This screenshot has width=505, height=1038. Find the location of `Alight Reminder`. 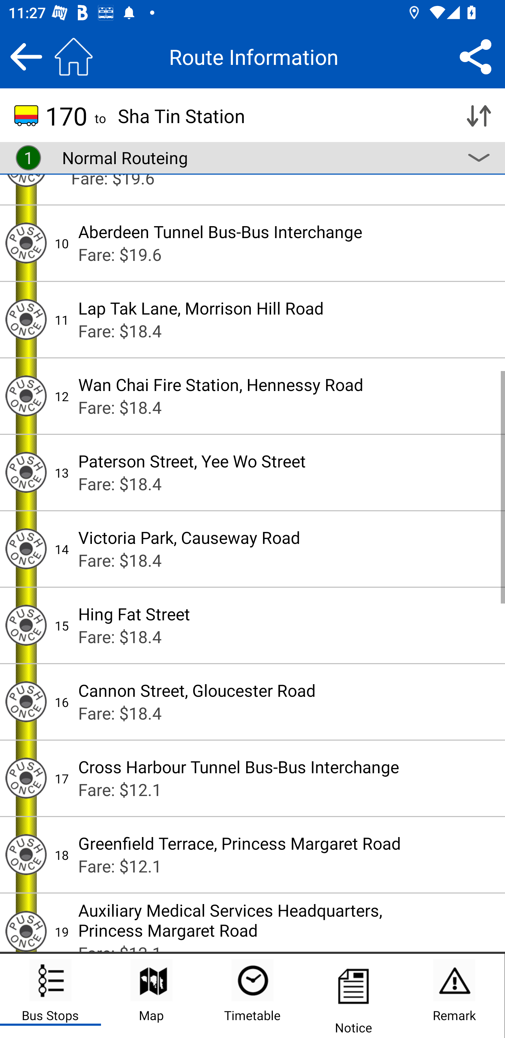

Alight Reminder is located at coordinates (26, 855).